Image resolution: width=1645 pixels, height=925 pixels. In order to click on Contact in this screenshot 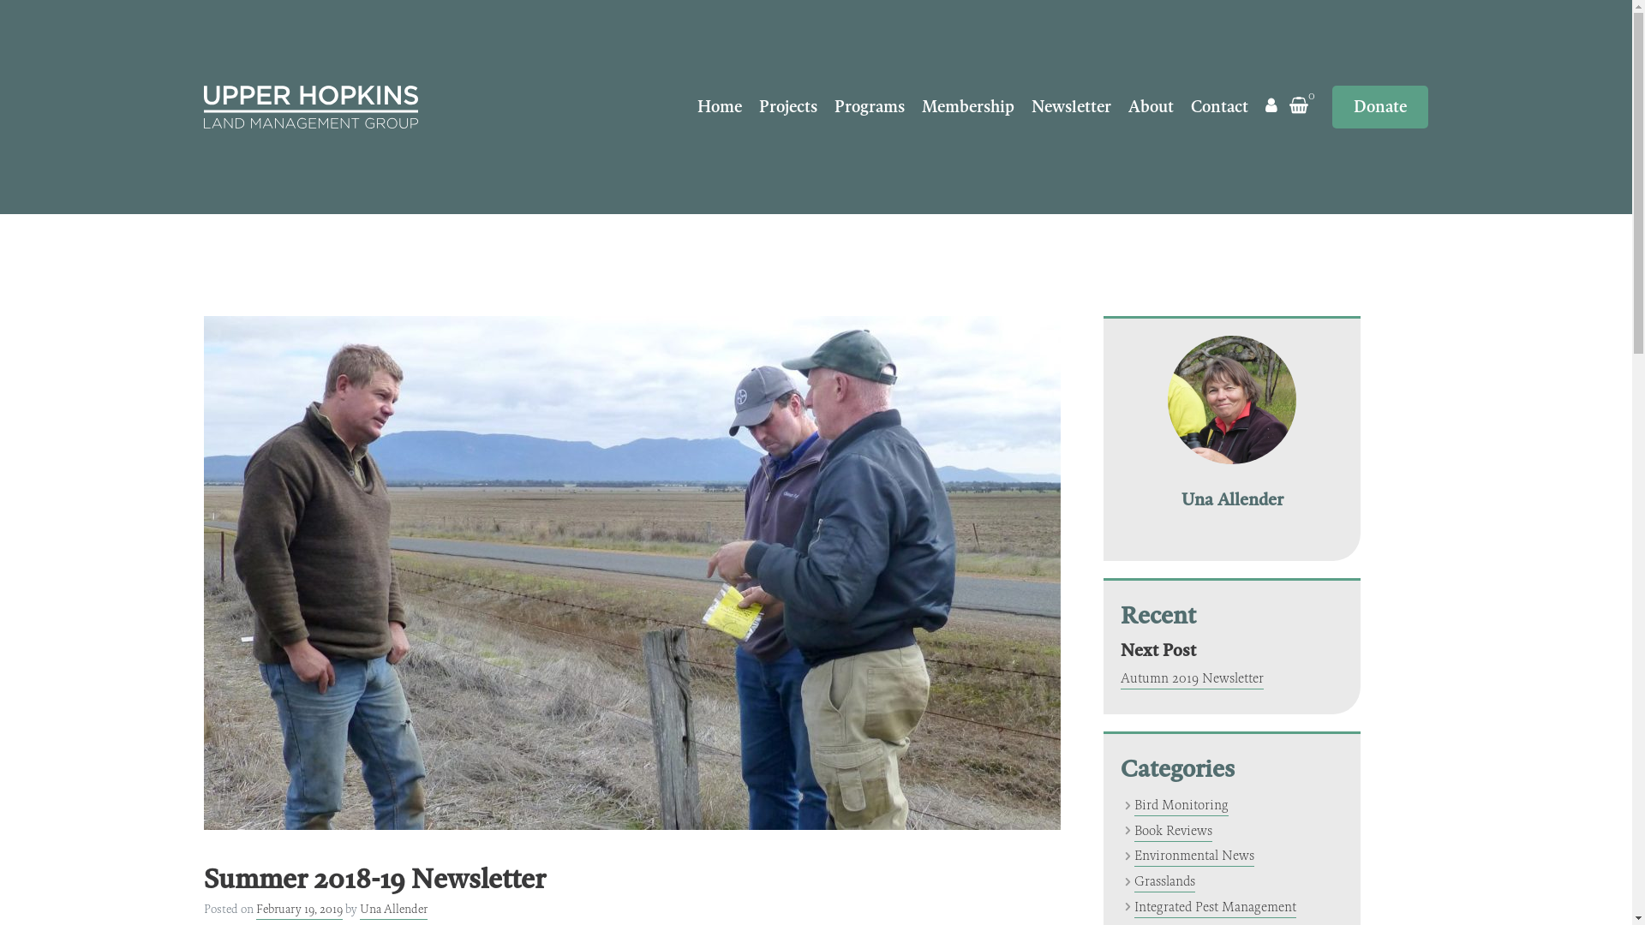, I will do `click(1220, 106)`.